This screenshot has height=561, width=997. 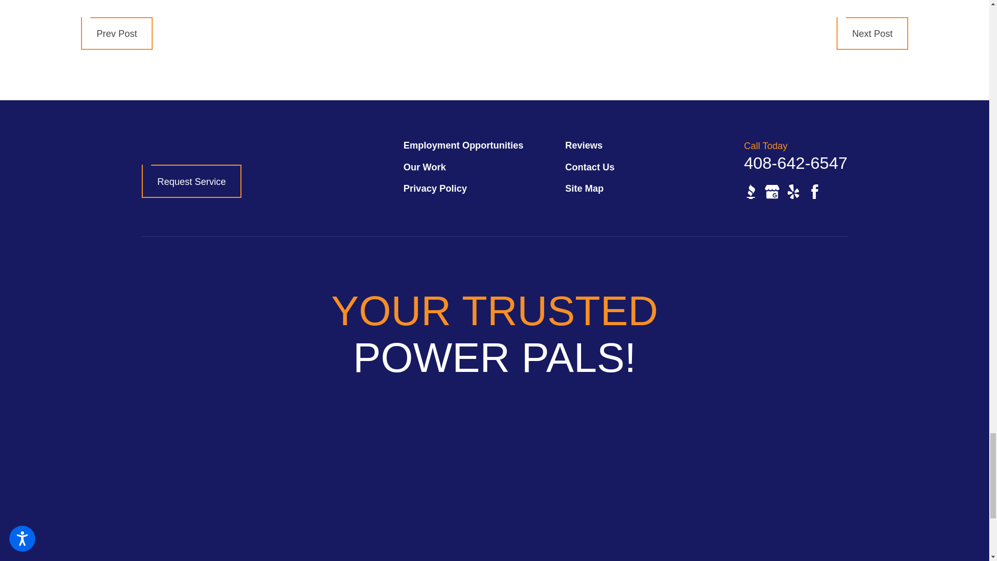 What do you see at coordinates (814, 192) in the screenshot?
I see `Facebook` at bounding box center [814, 192].